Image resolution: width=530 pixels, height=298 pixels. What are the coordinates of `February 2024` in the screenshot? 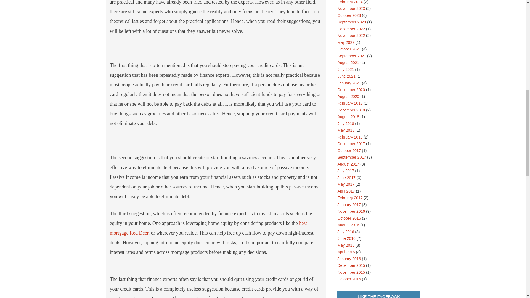 It's located at (350, 2).